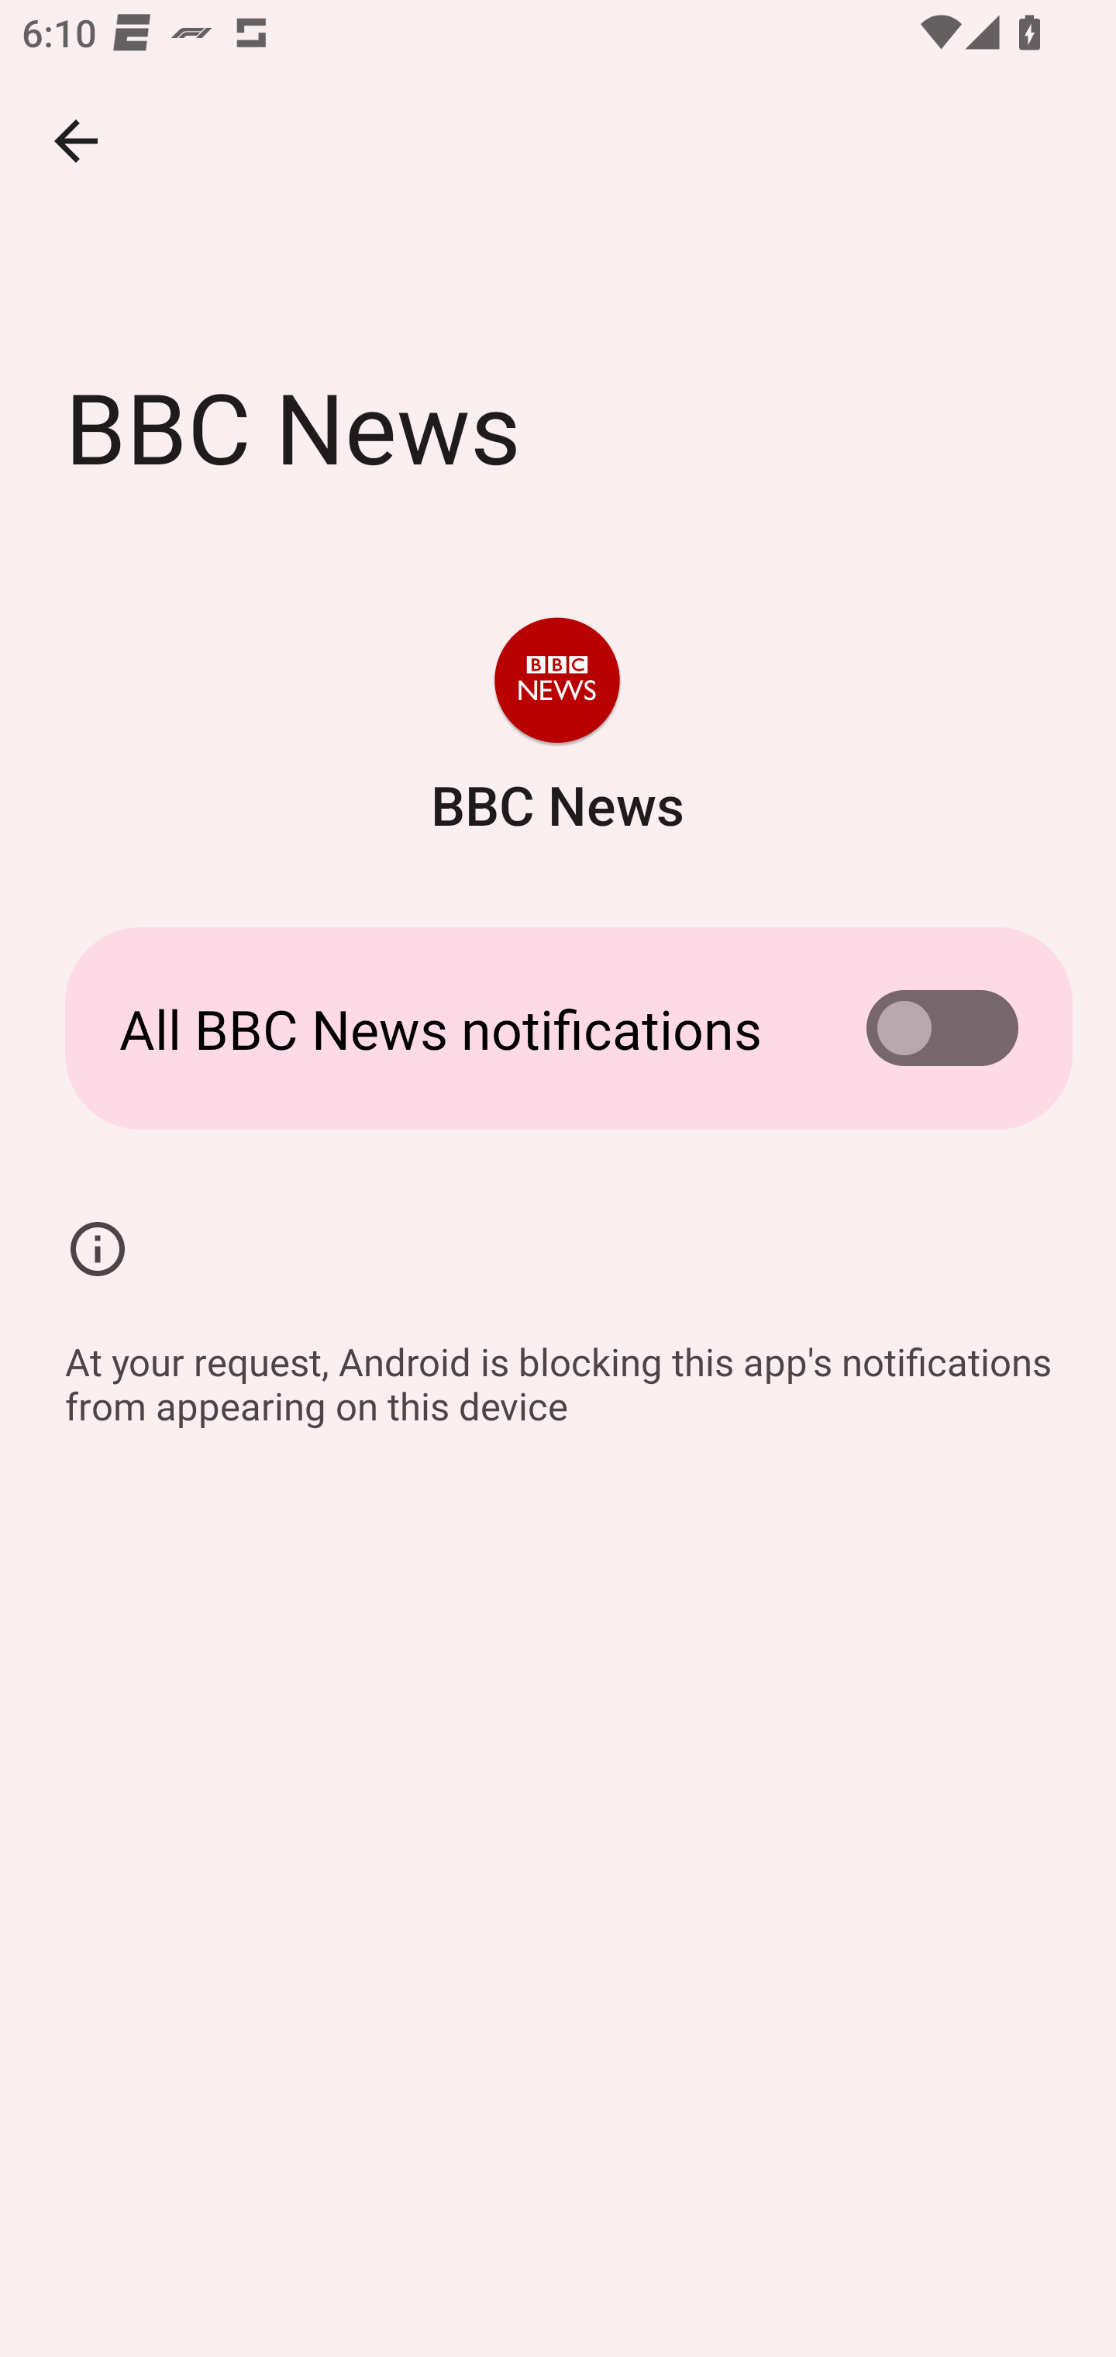 This screenshot has width=1116, height=2357. I want to click on BBC News, so click(556, 729).